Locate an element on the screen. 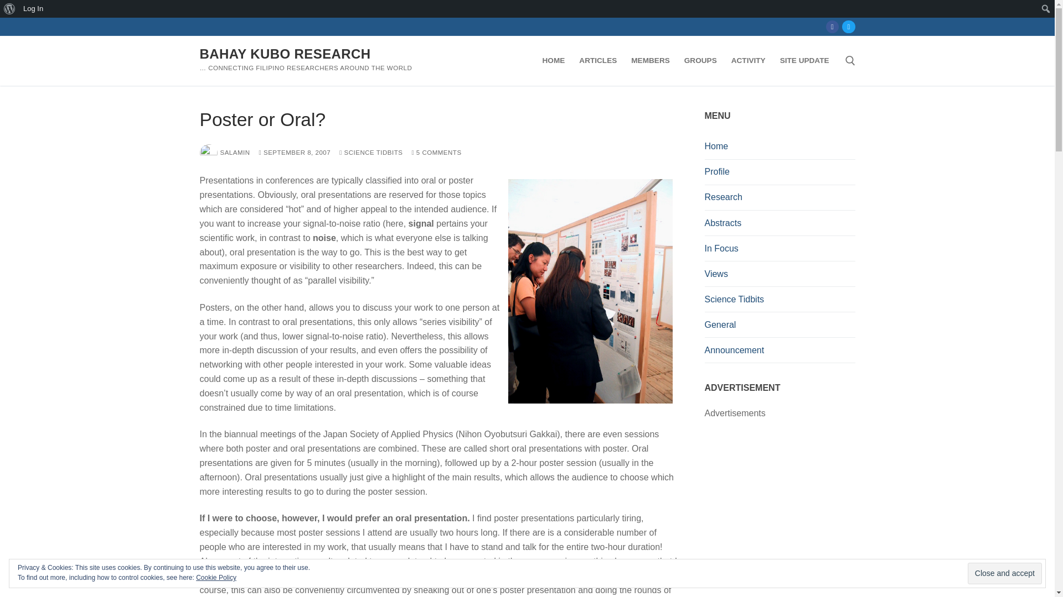 This screenshot has height=597, width=1063. HOME is located at coordinates (554, 60).